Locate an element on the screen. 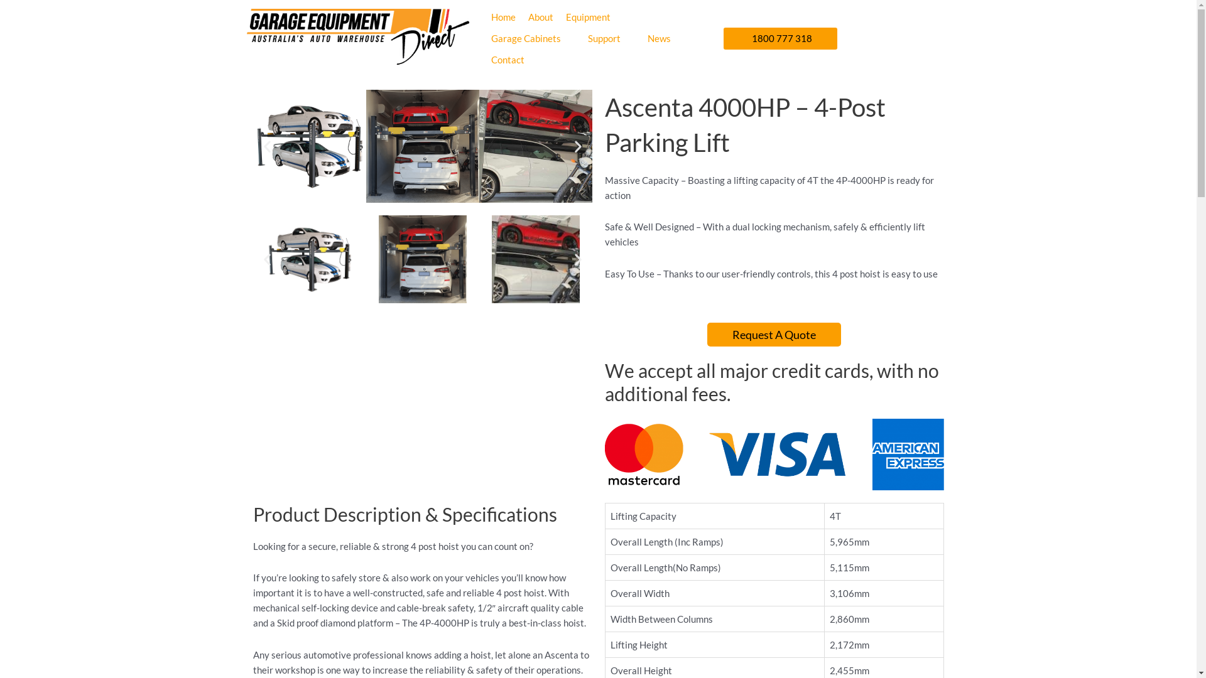  Contact is located at coordinates (508, 60).